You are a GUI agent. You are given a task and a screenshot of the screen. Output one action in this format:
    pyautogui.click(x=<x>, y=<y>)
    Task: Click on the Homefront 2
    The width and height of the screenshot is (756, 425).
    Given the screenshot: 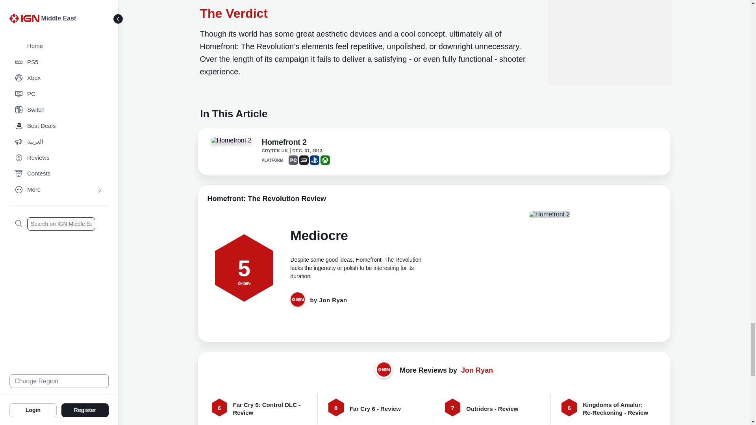 What is the action you would take?
    pyautogui.click(x=230, y=140)
    